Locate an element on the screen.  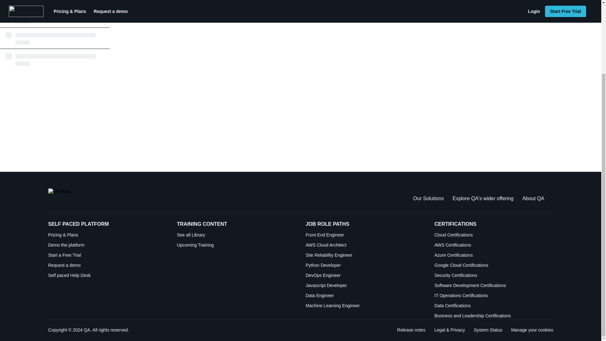
Software Development Certifications is located at coordinates (494, 285).